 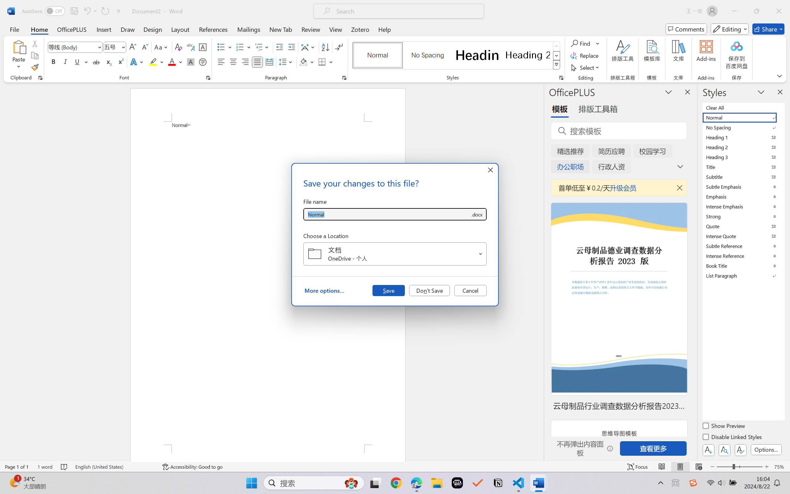 I want to click on Strikethrough, so click(x=96, y=62).